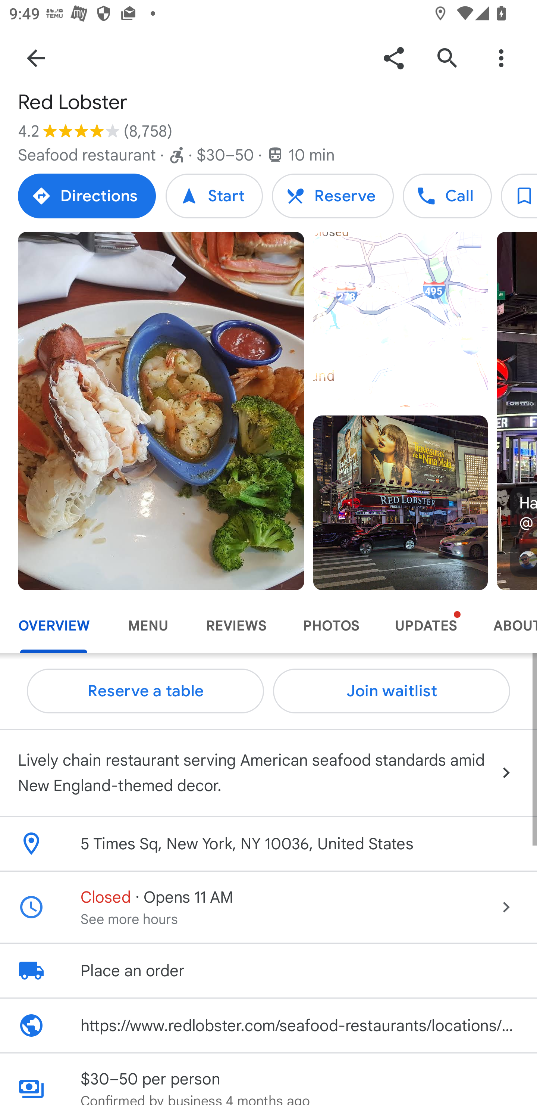  Describe the element at coordinates (148, 626) in the screenshot. I see `MENU Menu` at that location.